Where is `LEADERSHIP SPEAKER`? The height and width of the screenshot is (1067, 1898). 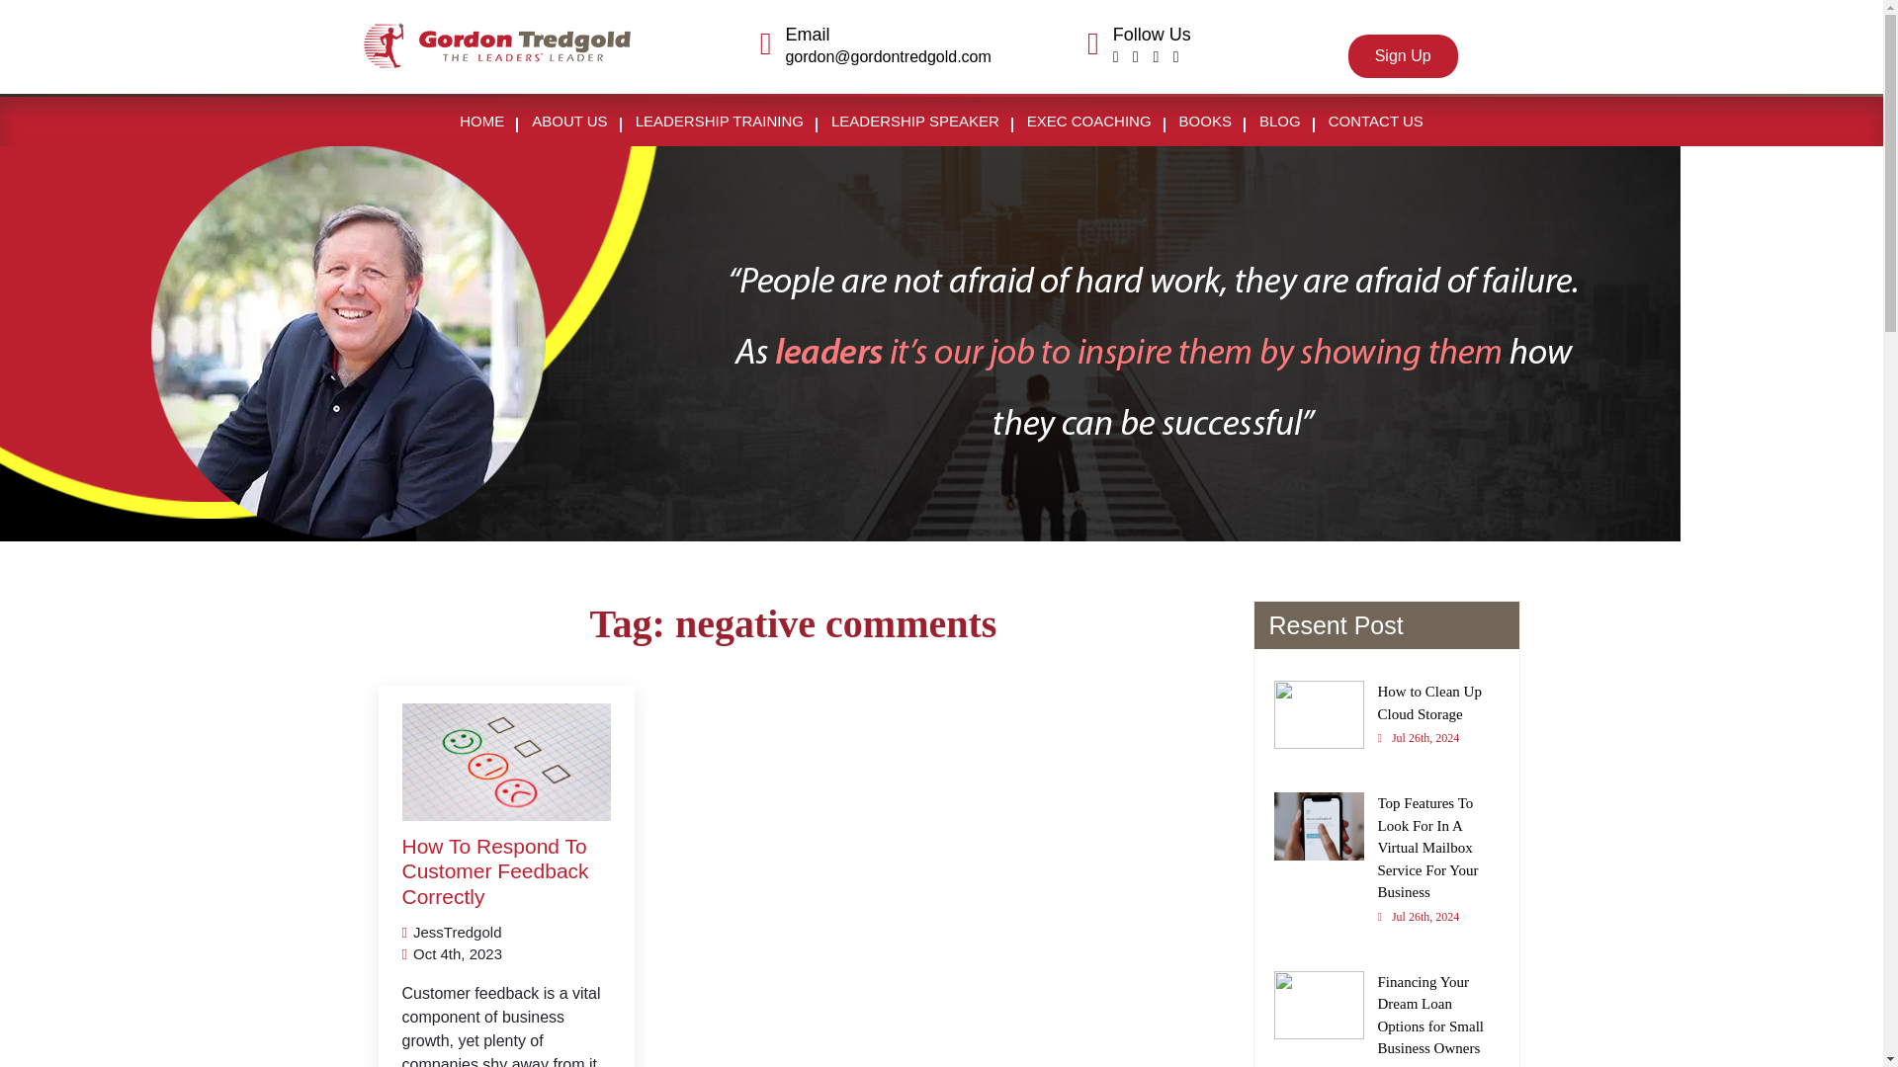 LEADERSHIP SPEAKER is located at coordinates (915, 121).